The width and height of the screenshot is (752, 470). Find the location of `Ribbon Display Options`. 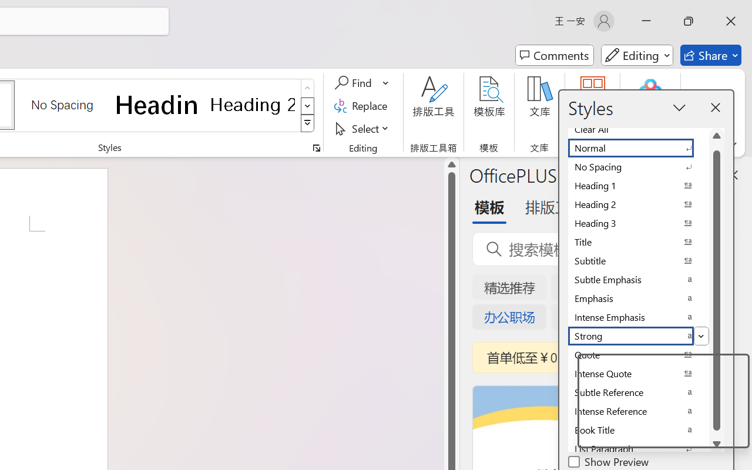

Ribbon Display Options is located at coordinates (732, 145).